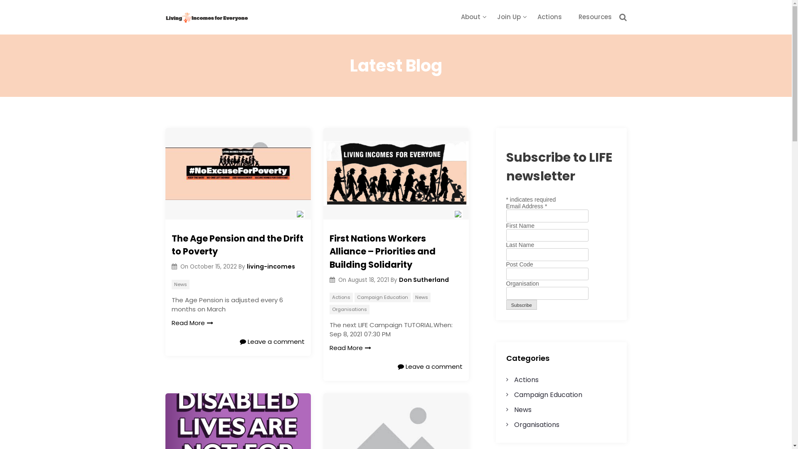 This screenshot has height=449, width=798. I want to click on About, so click(470, 17).